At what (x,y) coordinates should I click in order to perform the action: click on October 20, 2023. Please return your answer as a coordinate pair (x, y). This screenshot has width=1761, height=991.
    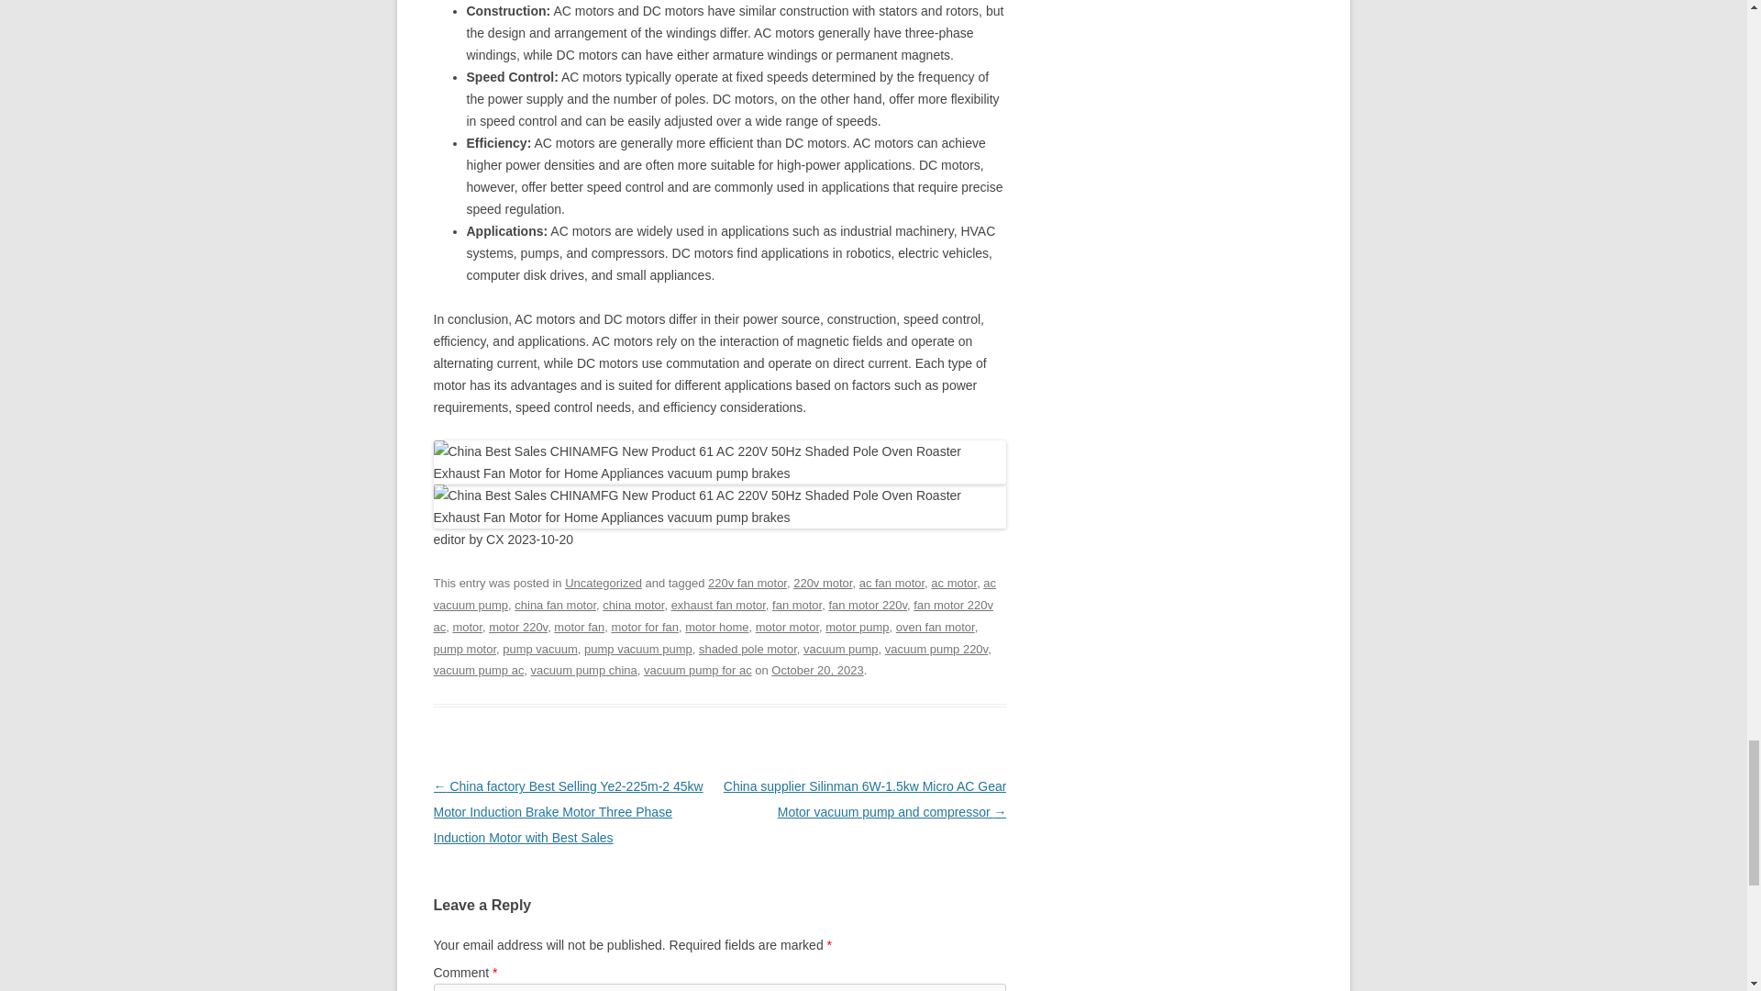
    Looking at the image, I should click on (816, 670).